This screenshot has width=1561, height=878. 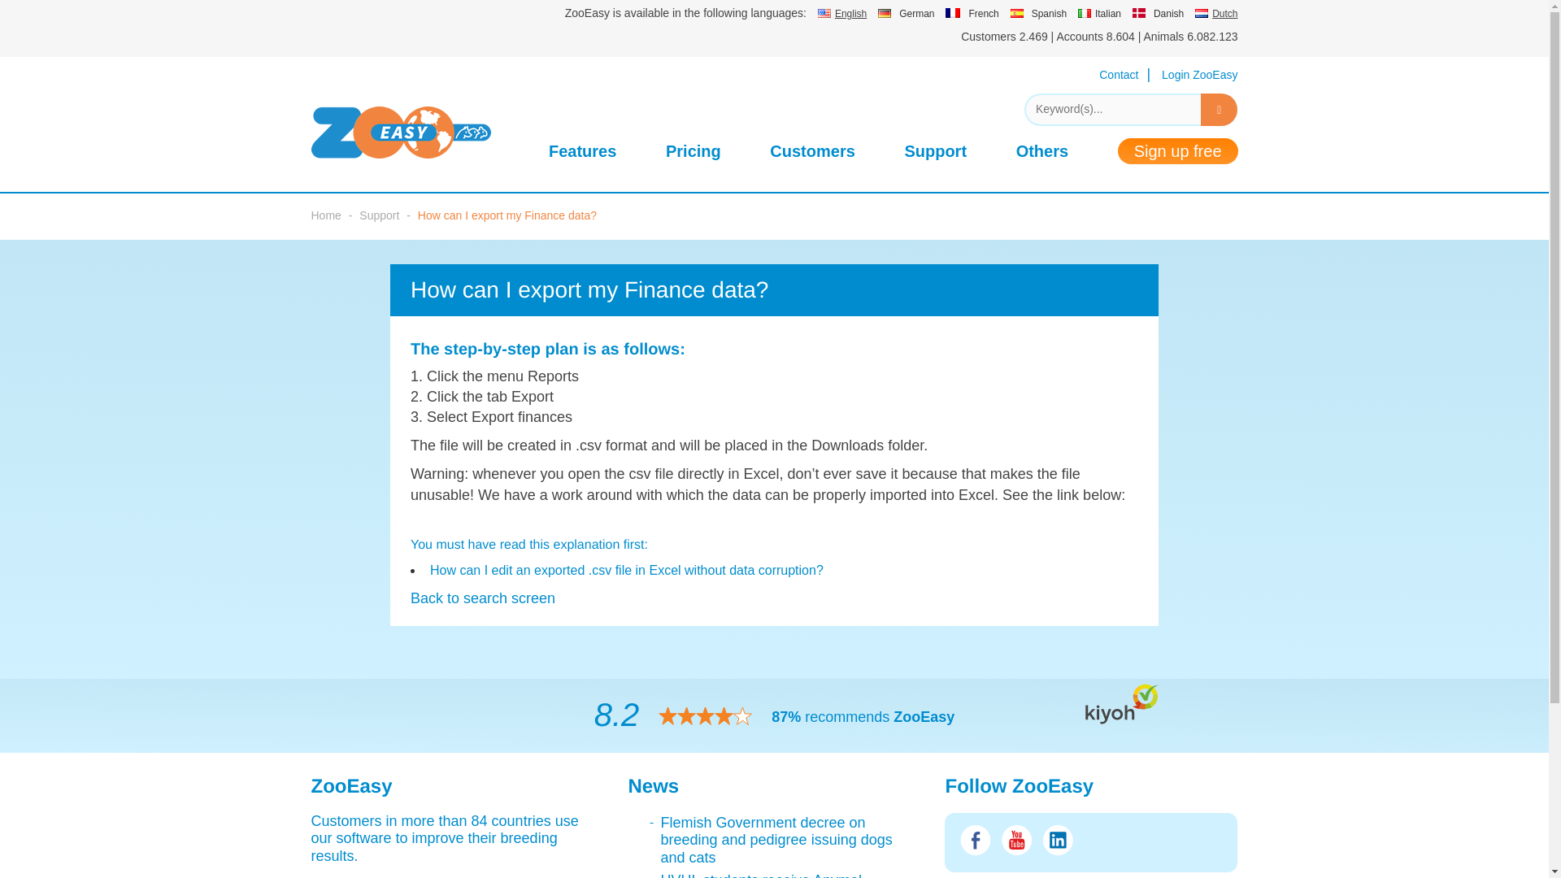 I want to click on Features, so click(x=582, y=154).